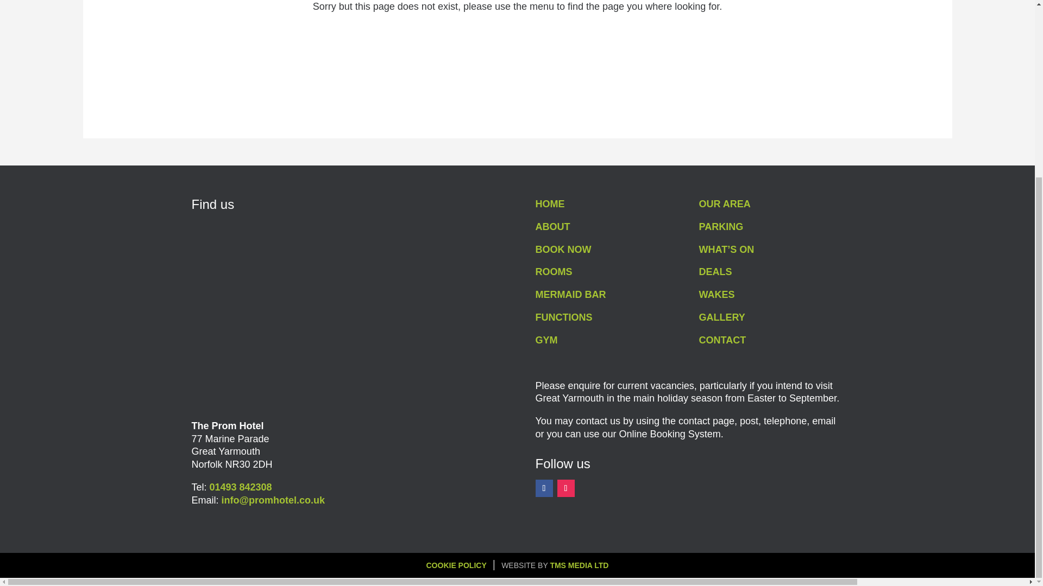 This screenshot has height=586, width=1043. I want to click on FUNCTIONS, so click(564, 317).